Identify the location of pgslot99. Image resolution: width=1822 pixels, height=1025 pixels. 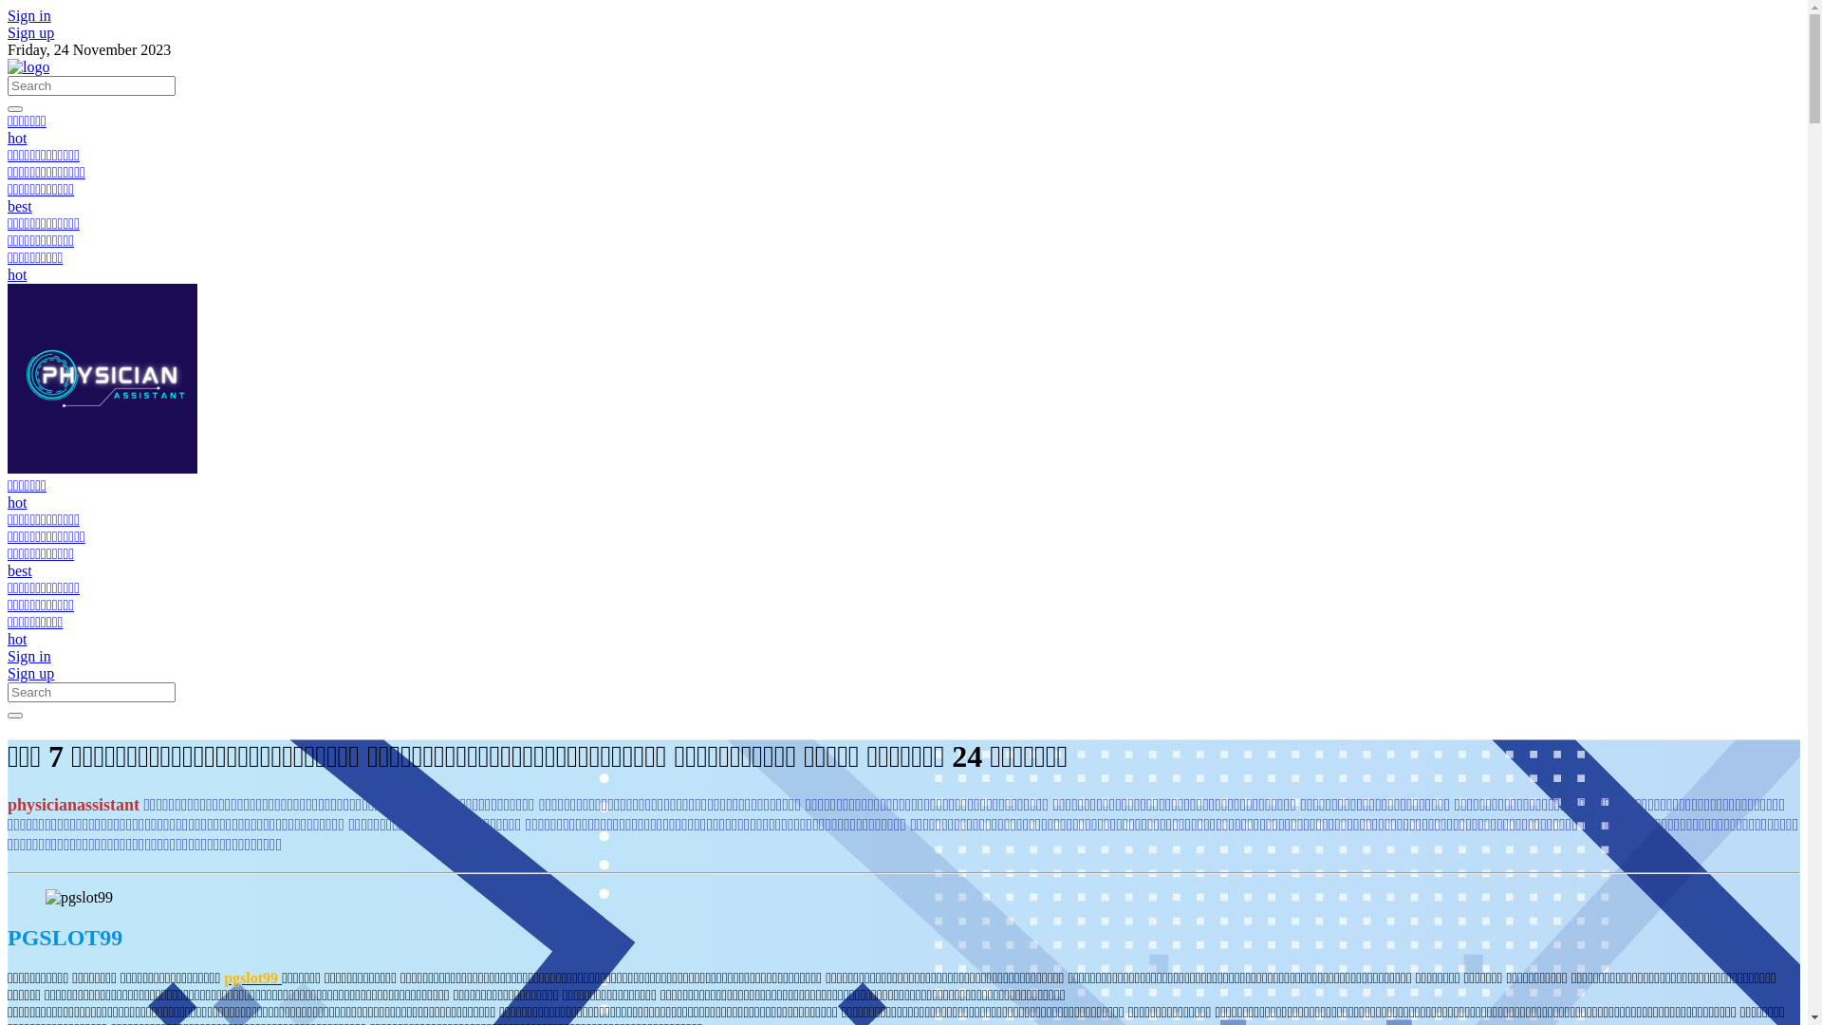
(252, 978).